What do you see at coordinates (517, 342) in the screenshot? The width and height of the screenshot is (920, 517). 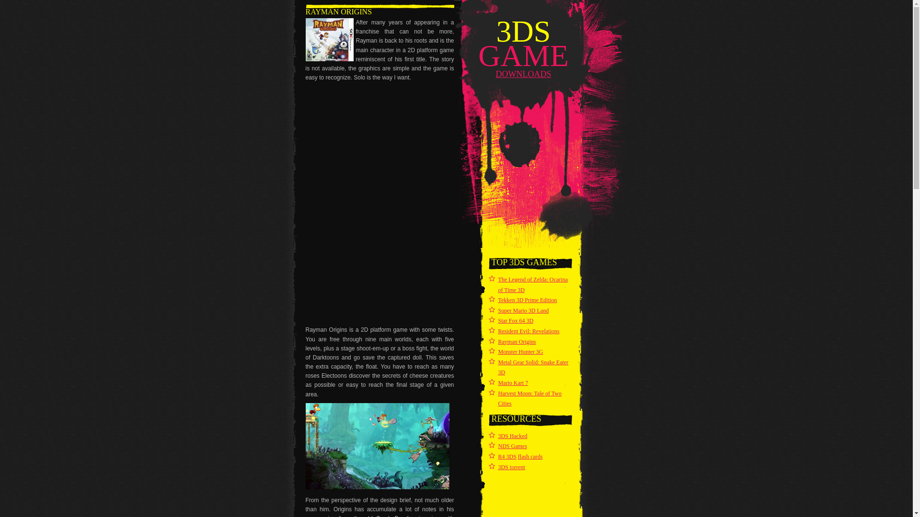 I see `Rayman Origins` at bounding box center [517, 342].